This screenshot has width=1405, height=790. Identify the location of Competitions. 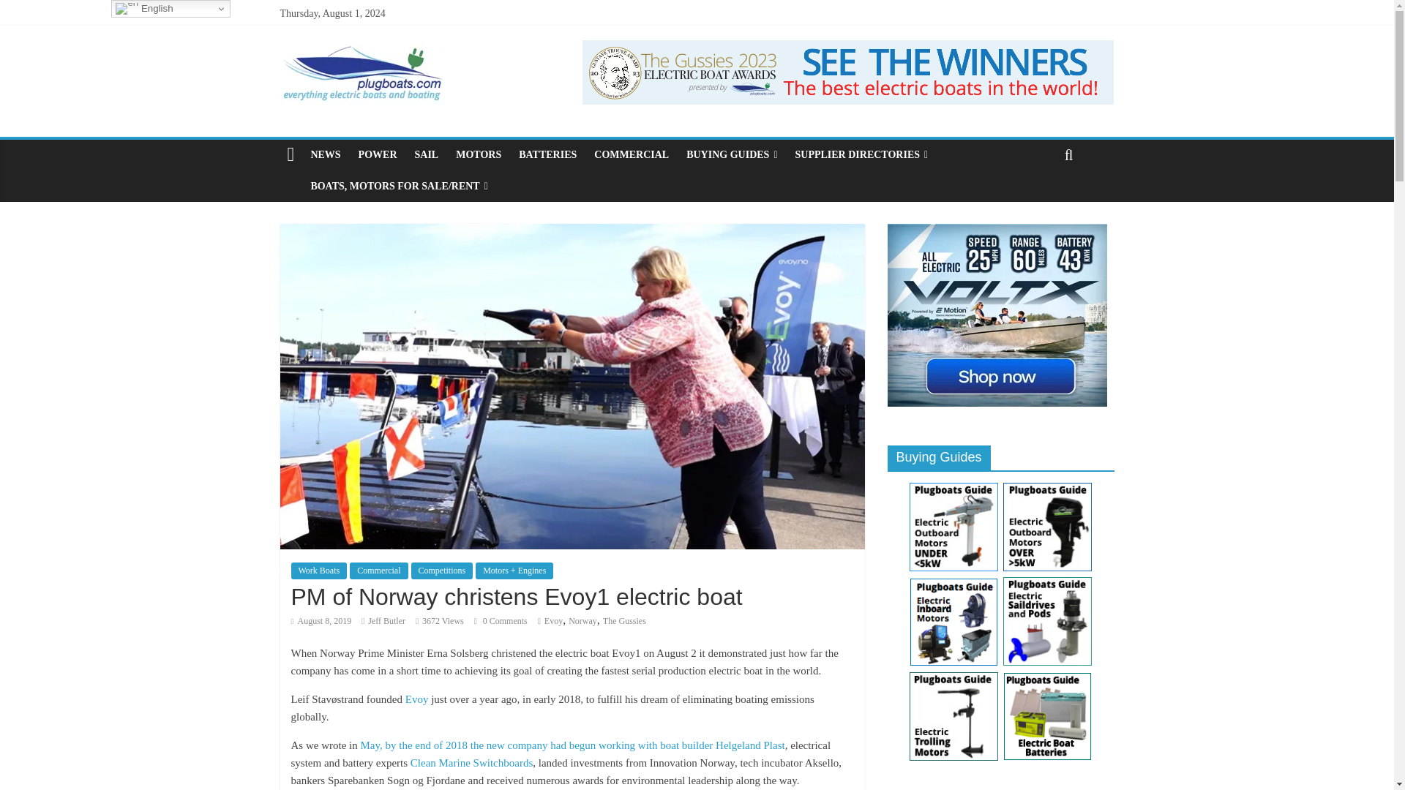
(442, 570).